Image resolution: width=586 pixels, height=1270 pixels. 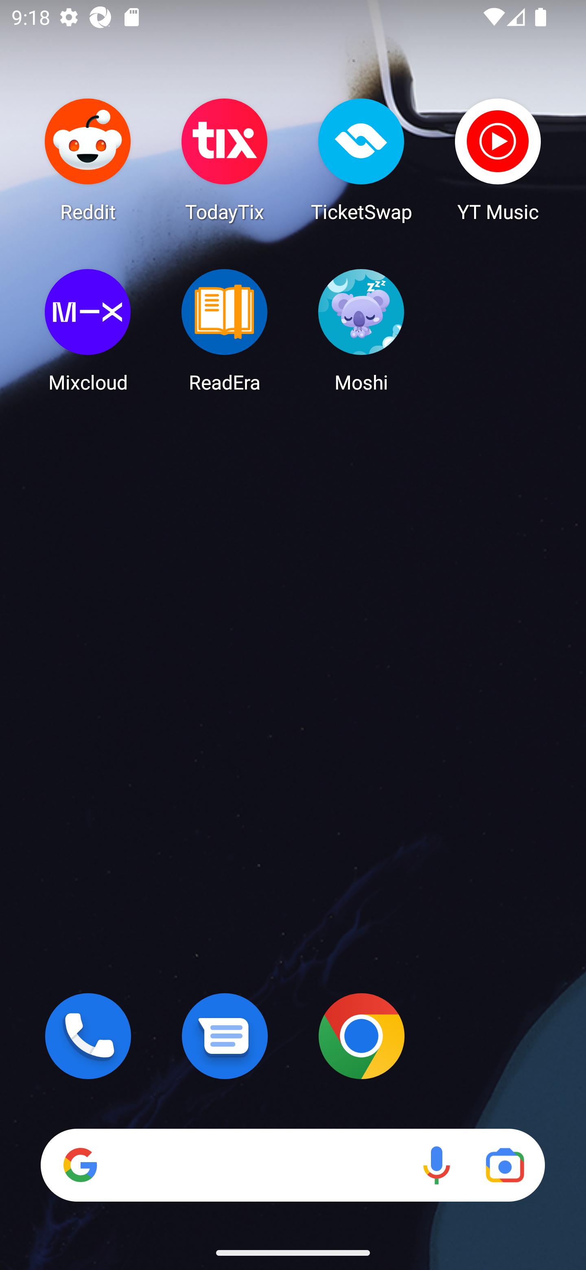 I want to click on YT Music, so click(x=498, y=160).